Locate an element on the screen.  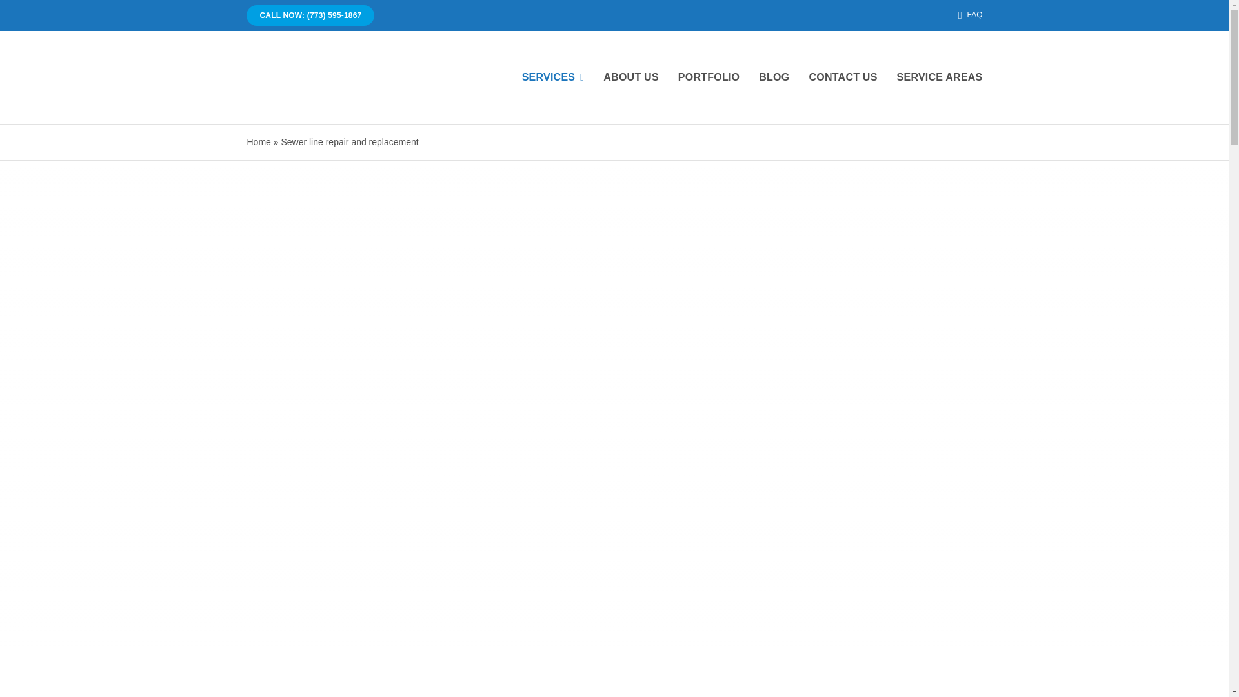
Home is located at coordinates (258, 141).